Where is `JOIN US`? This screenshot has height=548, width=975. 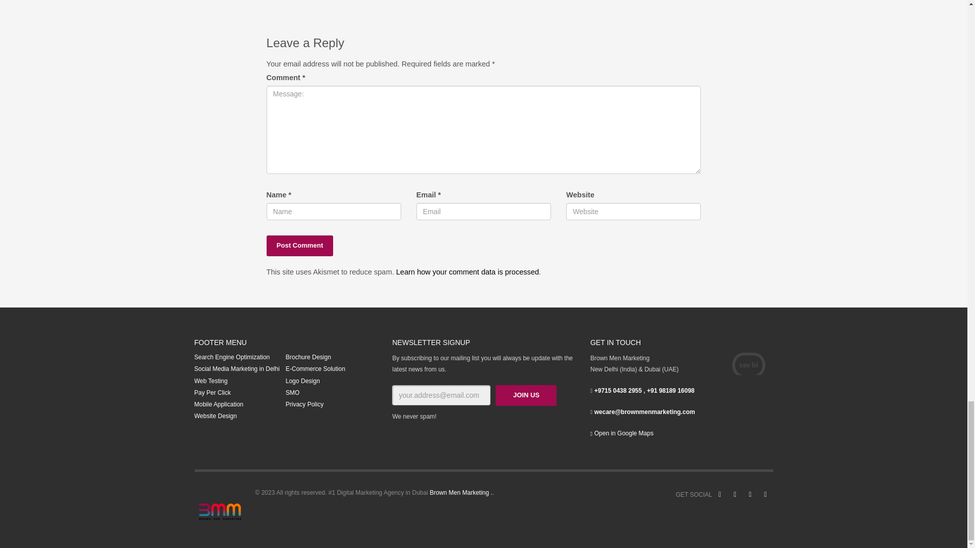 JOIN US is located at coordinates (526, 396).